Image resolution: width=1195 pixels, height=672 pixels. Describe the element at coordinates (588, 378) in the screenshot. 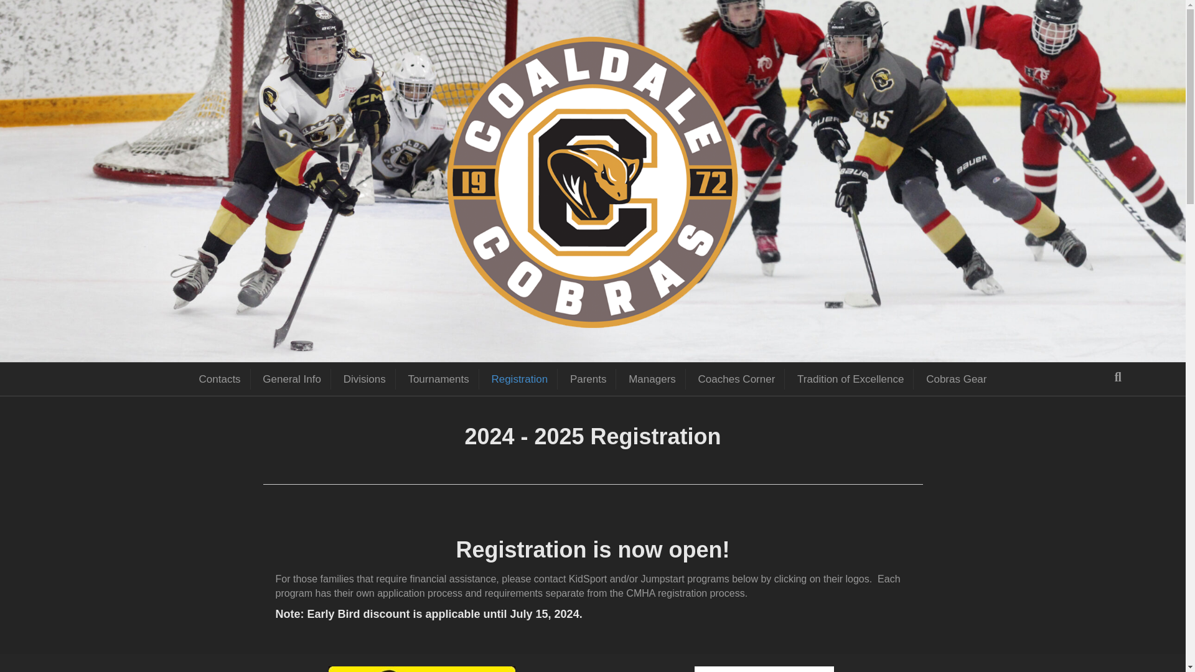

I see `Parents` at that location.